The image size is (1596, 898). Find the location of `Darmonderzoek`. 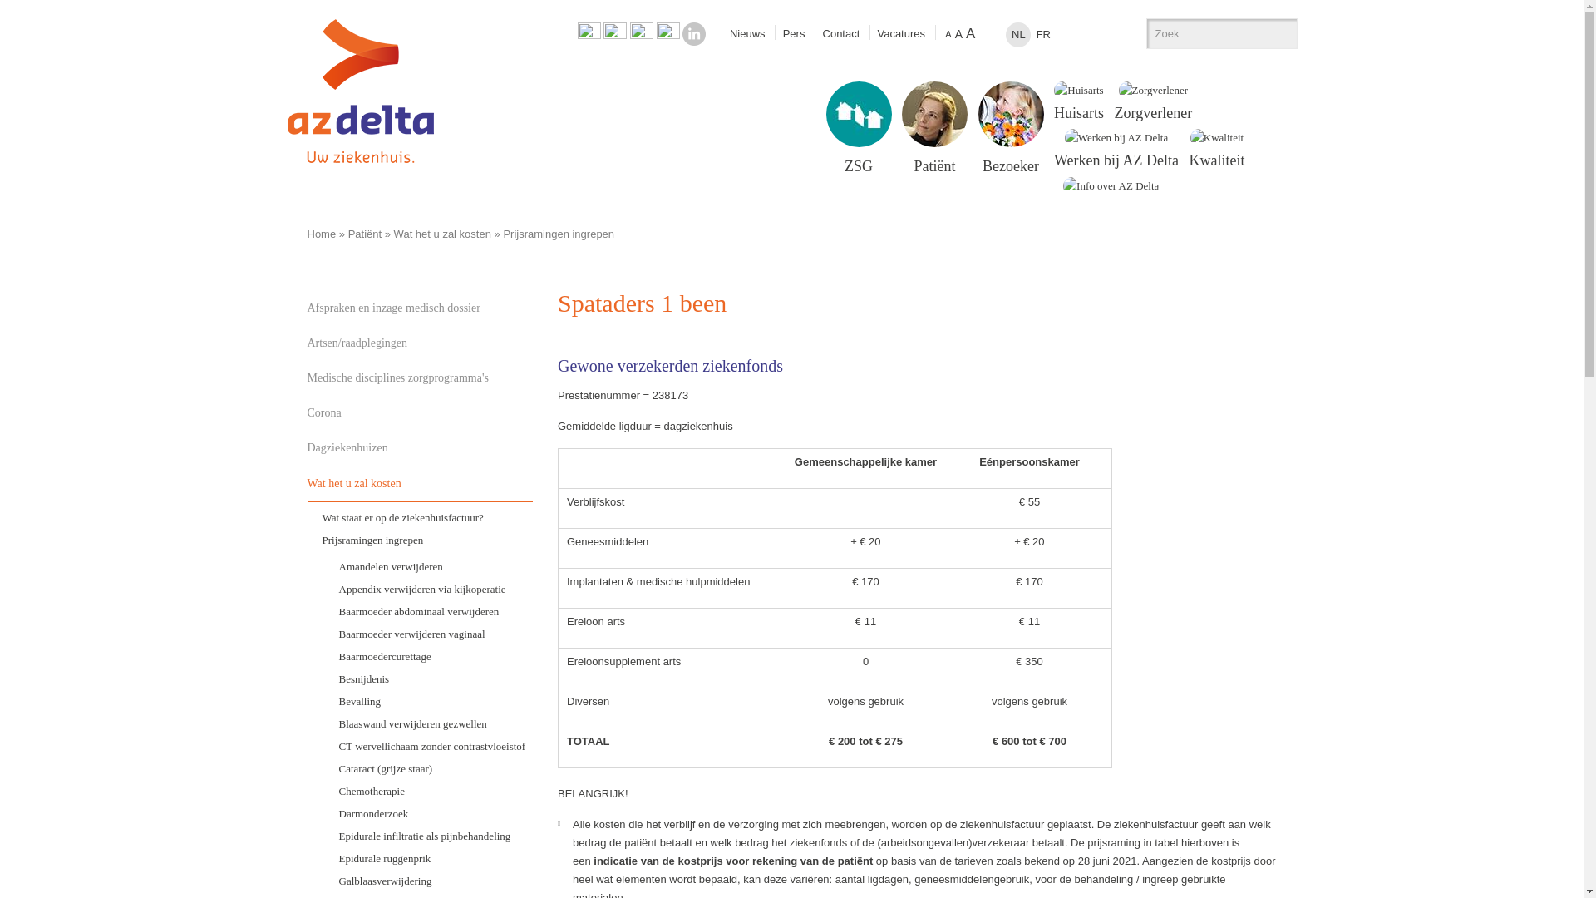

Darmonderzoek is located at coordinates (429, 813).